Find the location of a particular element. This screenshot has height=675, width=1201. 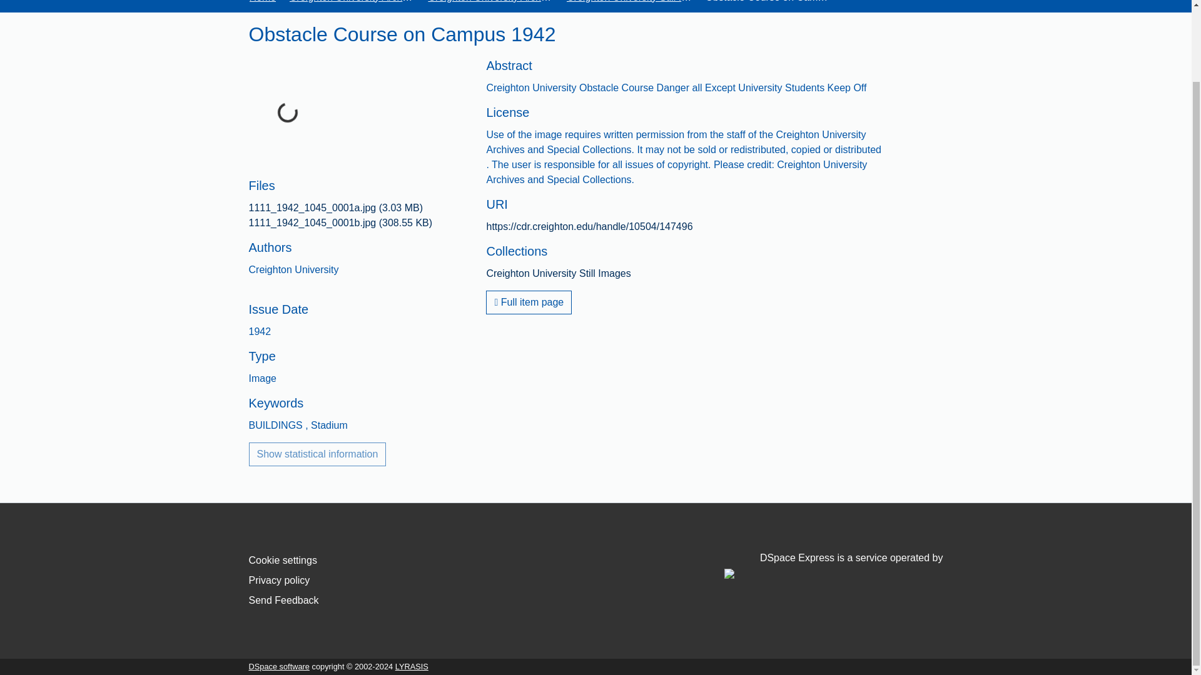

Creighton University Archives and Special Collections is located at coordinates (352, 2).